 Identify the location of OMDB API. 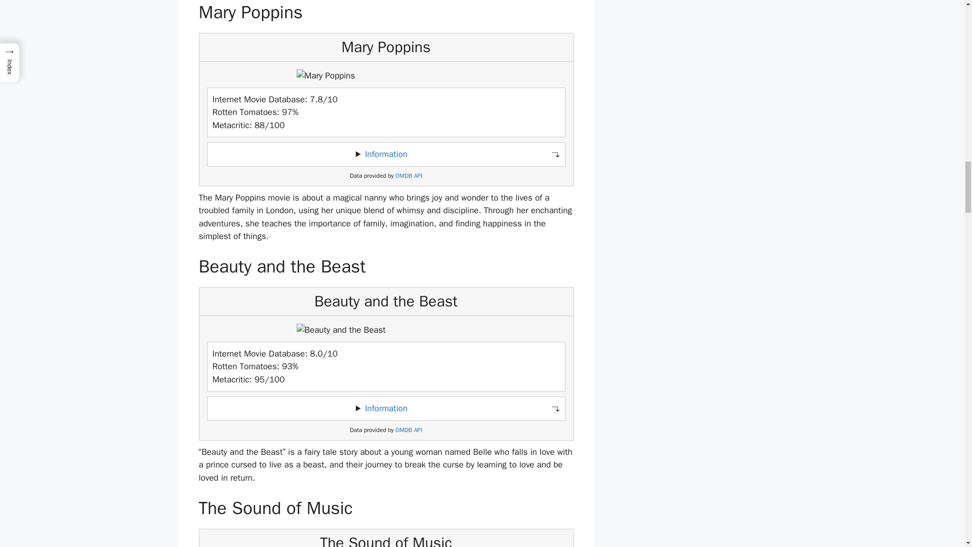
(409, 176).